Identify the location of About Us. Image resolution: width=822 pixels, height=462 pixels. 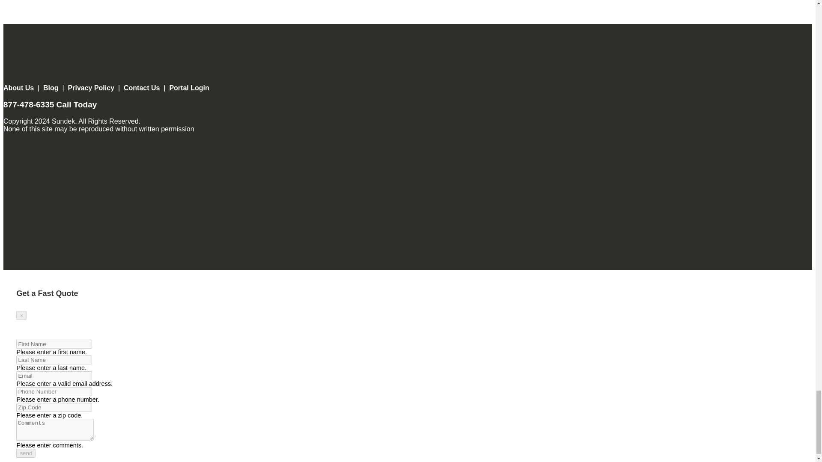
(18, 87).